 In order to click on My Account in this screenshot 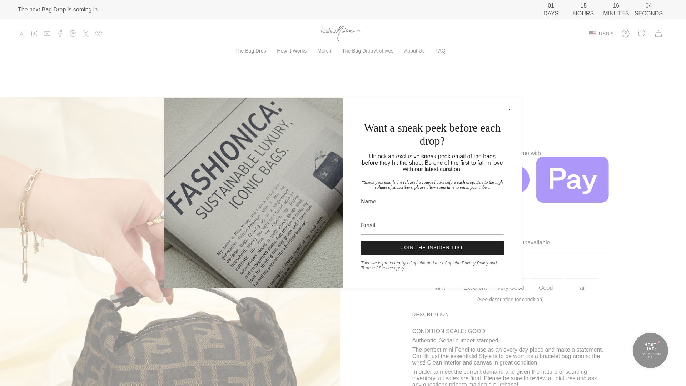, I will do `click(626, 34)`.